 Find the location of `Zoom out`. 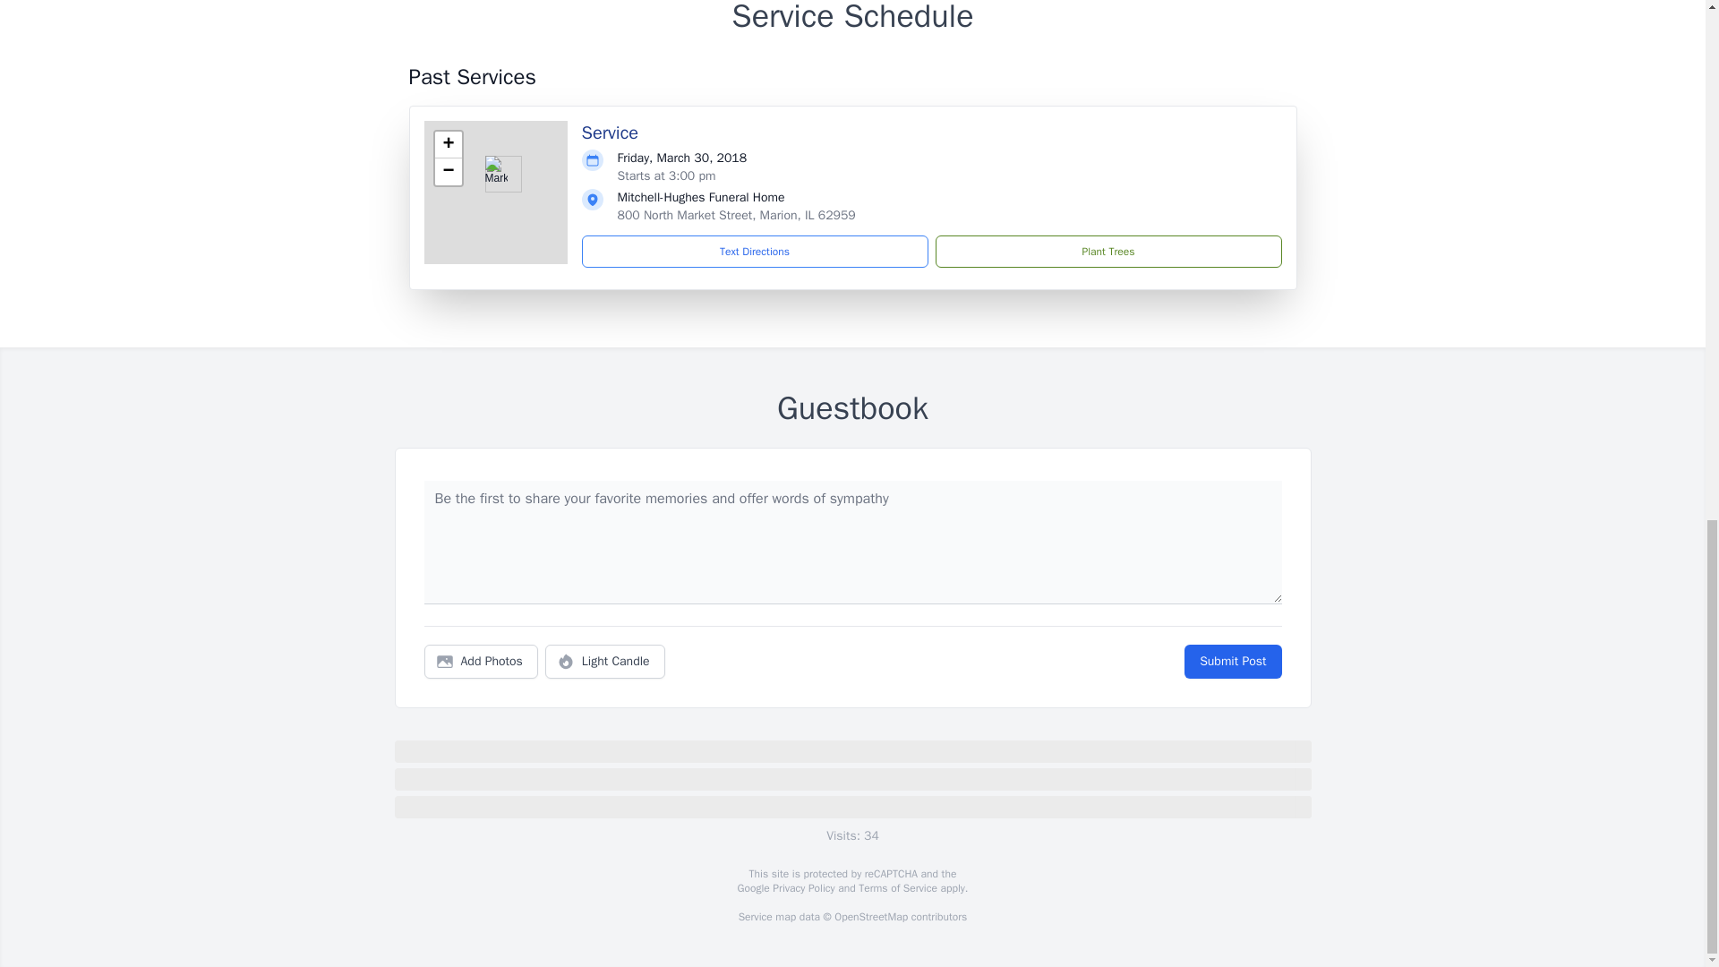

Zoom out is located at coordinates (448, 172).